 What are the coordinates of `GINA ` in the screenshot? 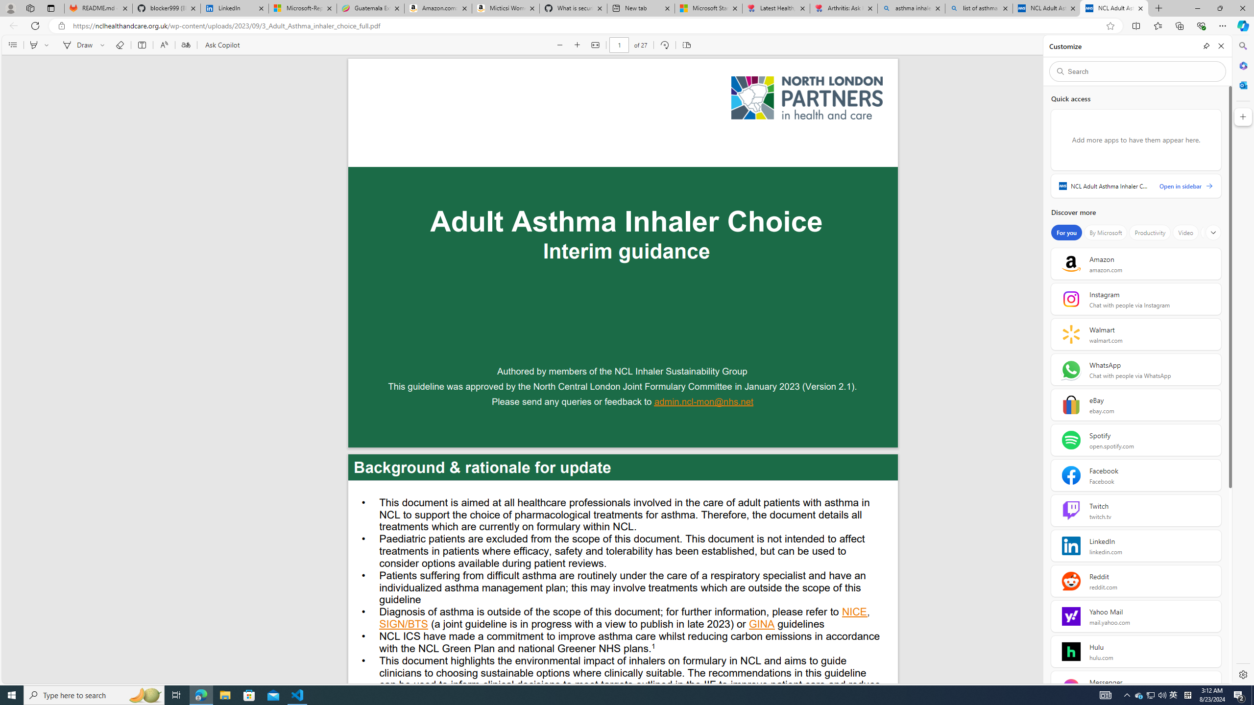 It's located at (762, 625).